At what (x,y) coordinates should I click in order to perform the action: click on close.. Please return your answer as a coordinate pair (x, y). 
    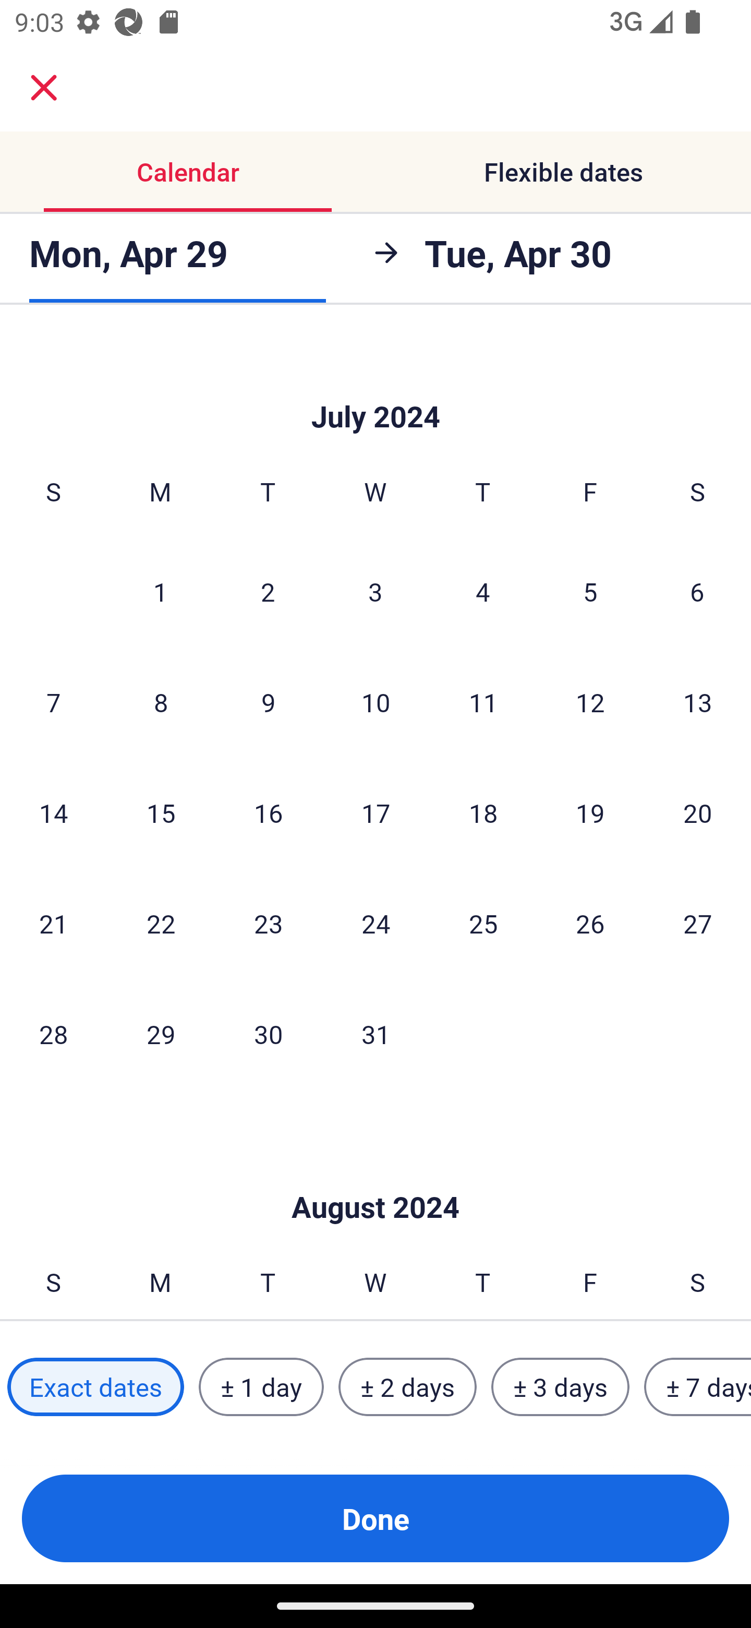
    Looking at the image, I should click on (44, 88).